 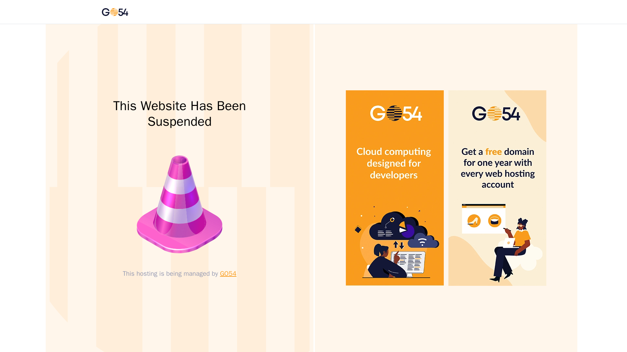 I want to click on GO54, so click(x=228, y=274).